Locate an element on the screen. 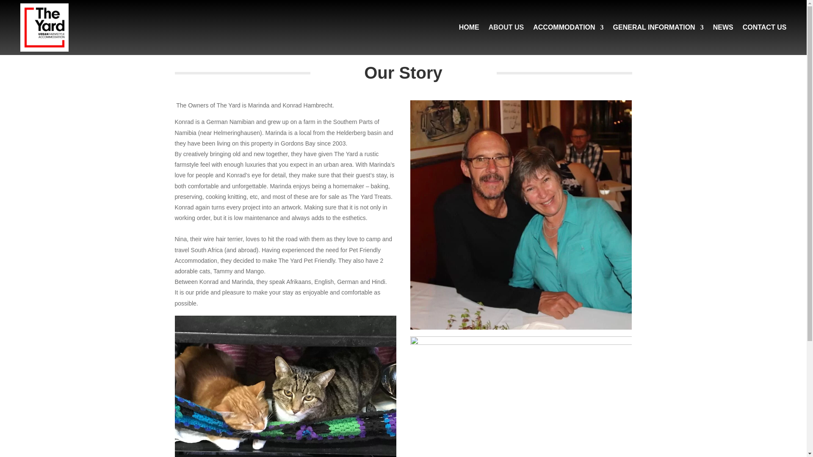 Image resolution: width=813 pixels, height=457 pixels. CONTACT US is located at coordinates (765, 27).